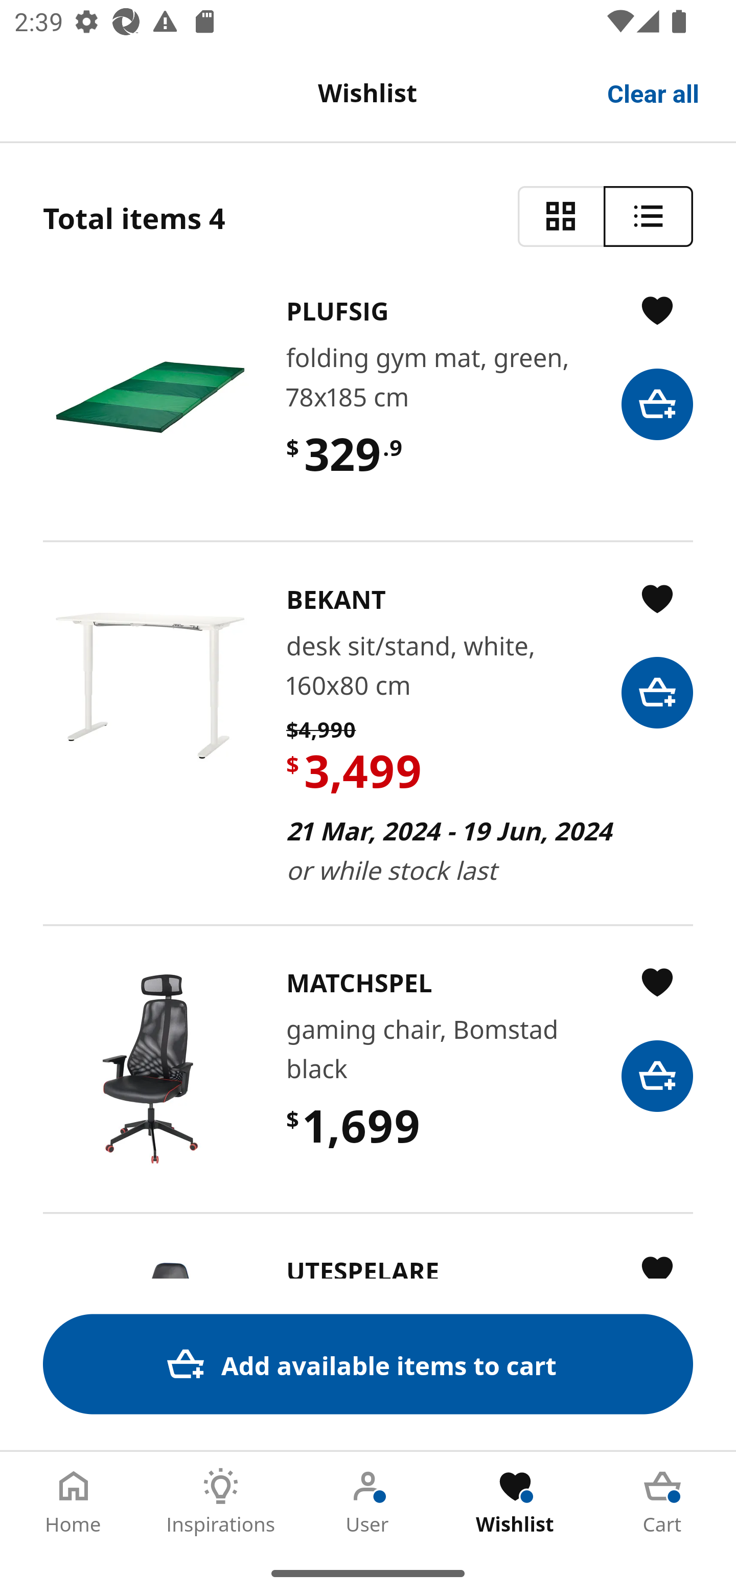 The width and height of the screenshot is (736, 1595). What do you see at coordinates (368, 1501) in the screenshot?
I see `User
Tab 3 of 5` at bounding box center [368, 1501].